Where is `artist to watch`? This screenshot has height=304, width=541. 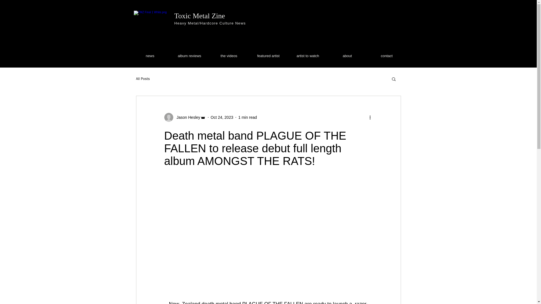 artist to watch is located at coordinates (307, 56).